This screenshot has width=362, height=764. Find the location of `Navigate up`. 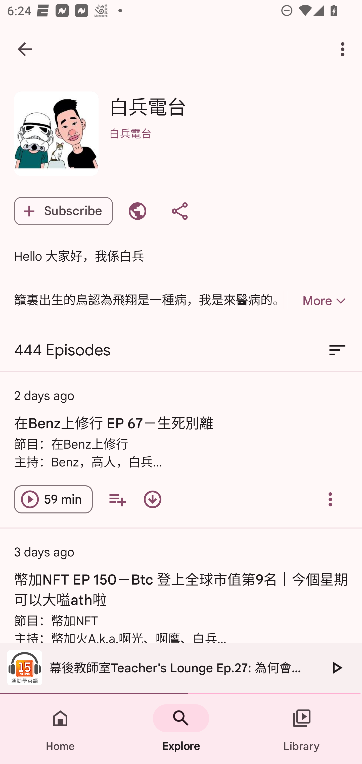

Navigate up is located at coordinates (25, 49).